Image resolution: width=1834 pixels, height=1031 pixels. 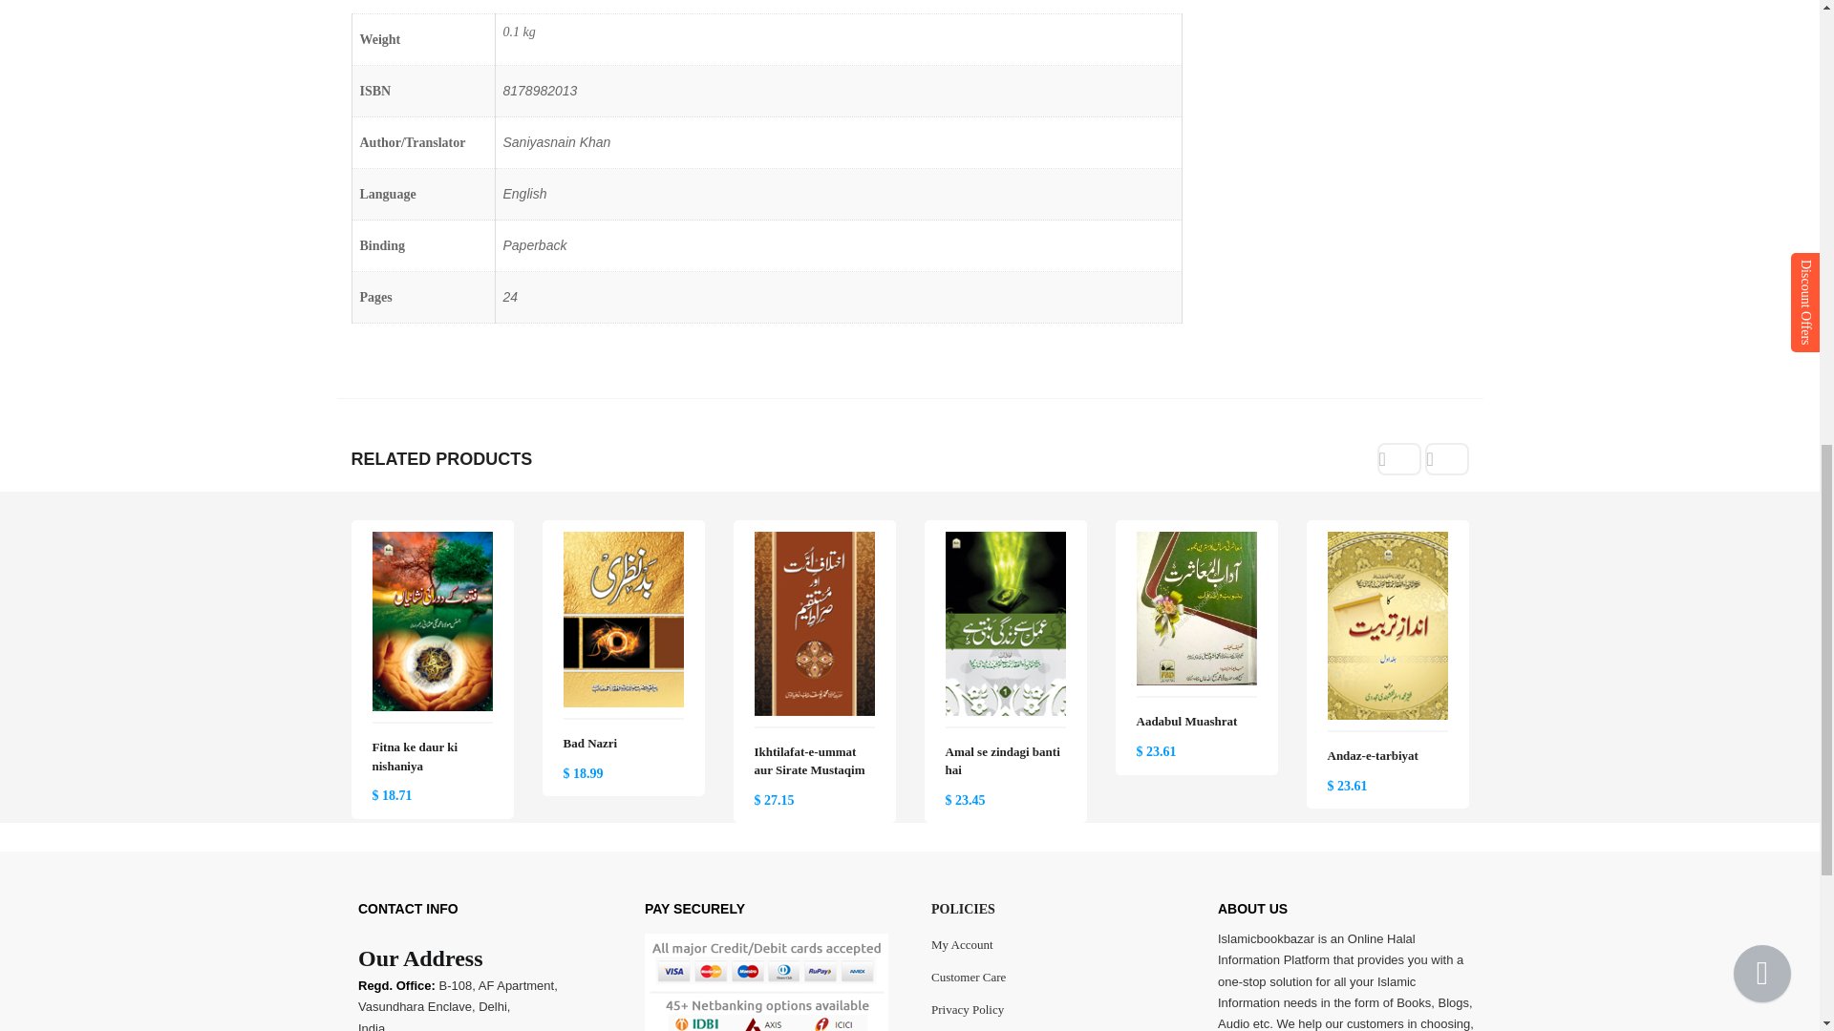 I want to click on Andaz-e-tarbiyat, so click(x=1388, y=542).